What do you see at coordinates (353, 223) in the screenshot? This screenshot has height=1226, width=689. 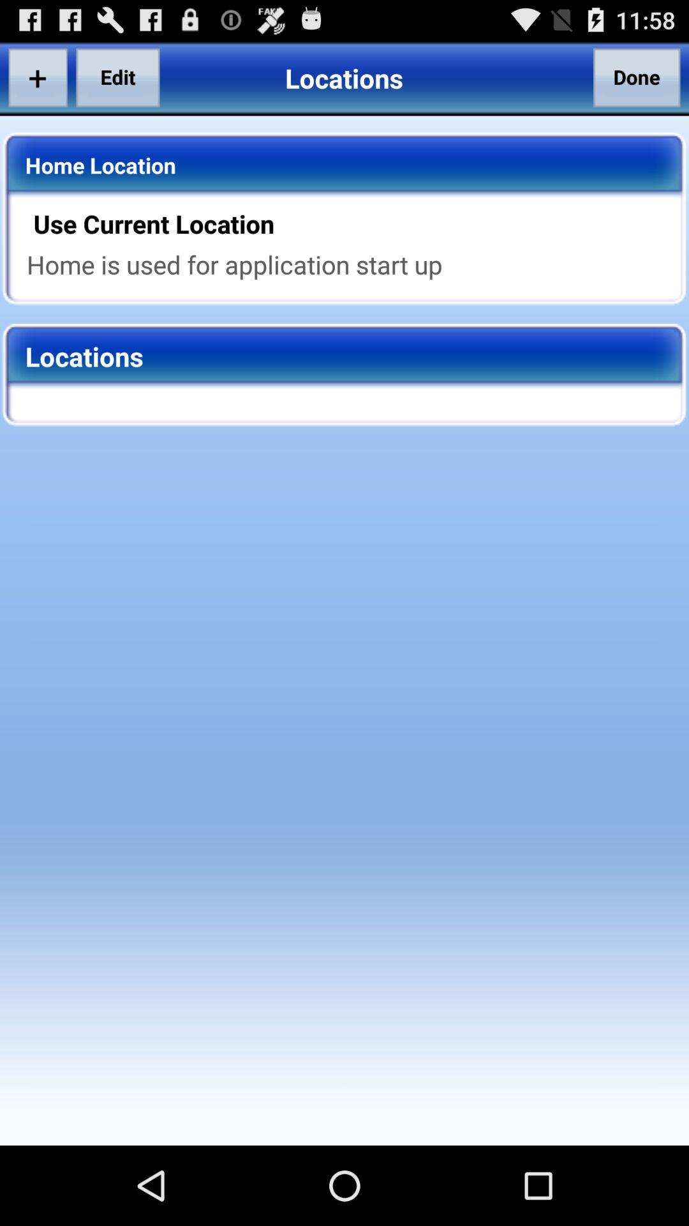 I see `open item below home location item` at bounding box center [353, 223].